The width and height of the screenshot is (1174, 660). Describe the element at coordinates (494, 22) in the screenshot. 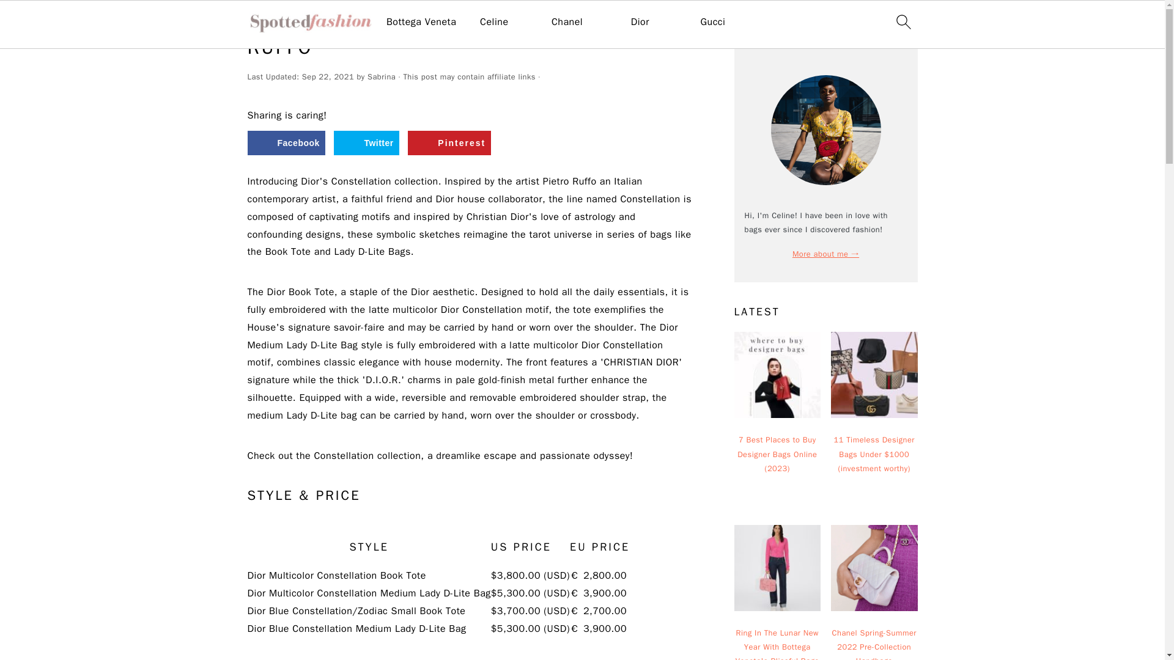

I see `Celine` at that location.